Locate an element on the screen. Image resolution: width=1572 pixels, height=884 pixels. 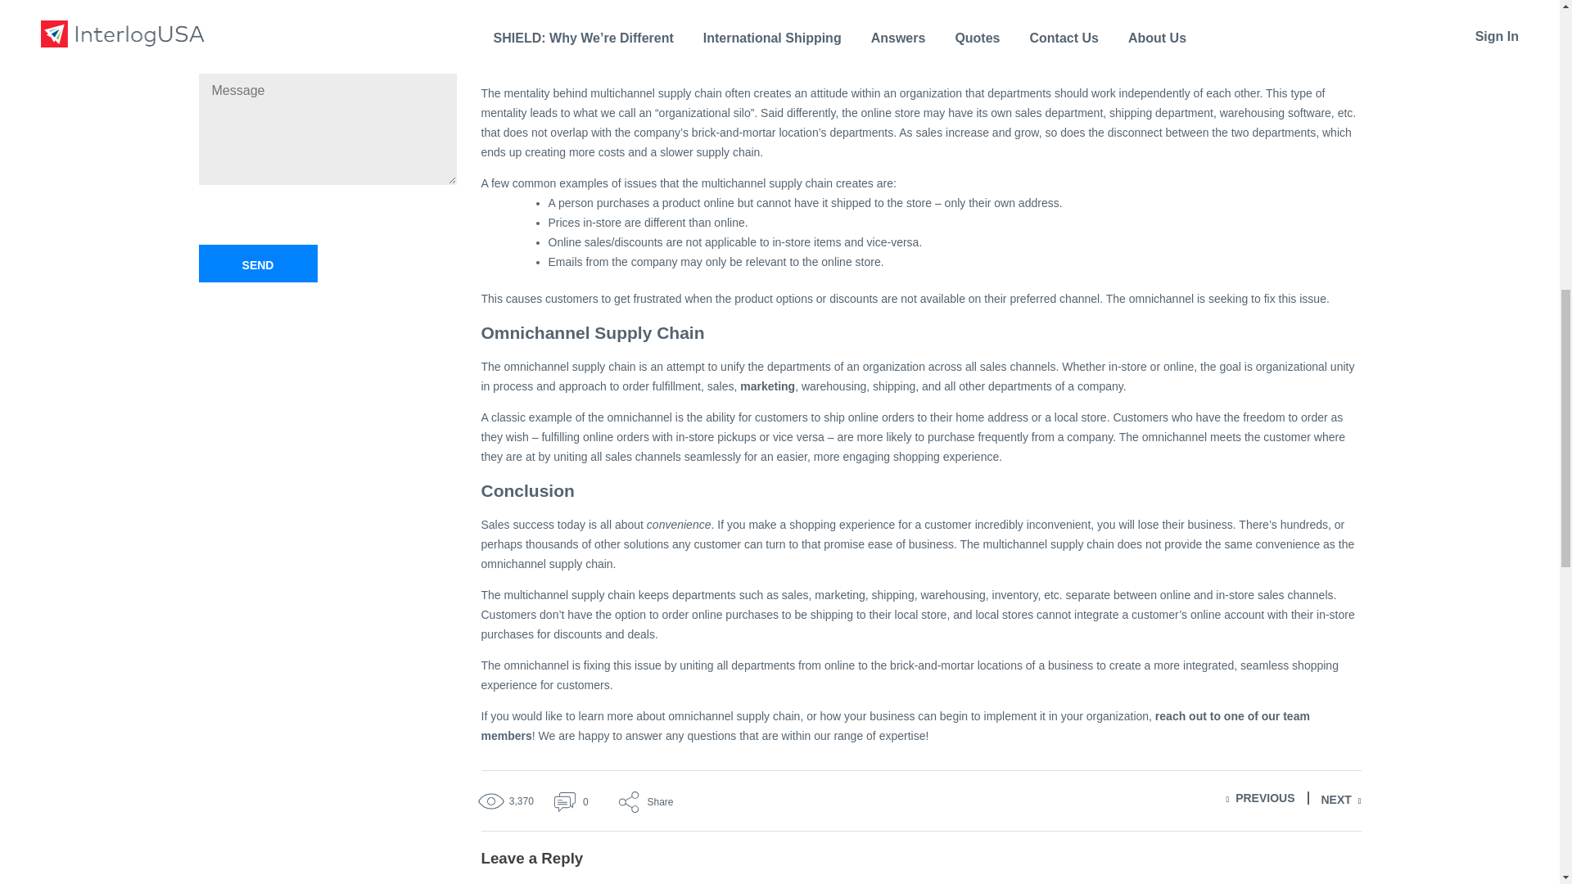
Send is located at coordinates (257, 264).